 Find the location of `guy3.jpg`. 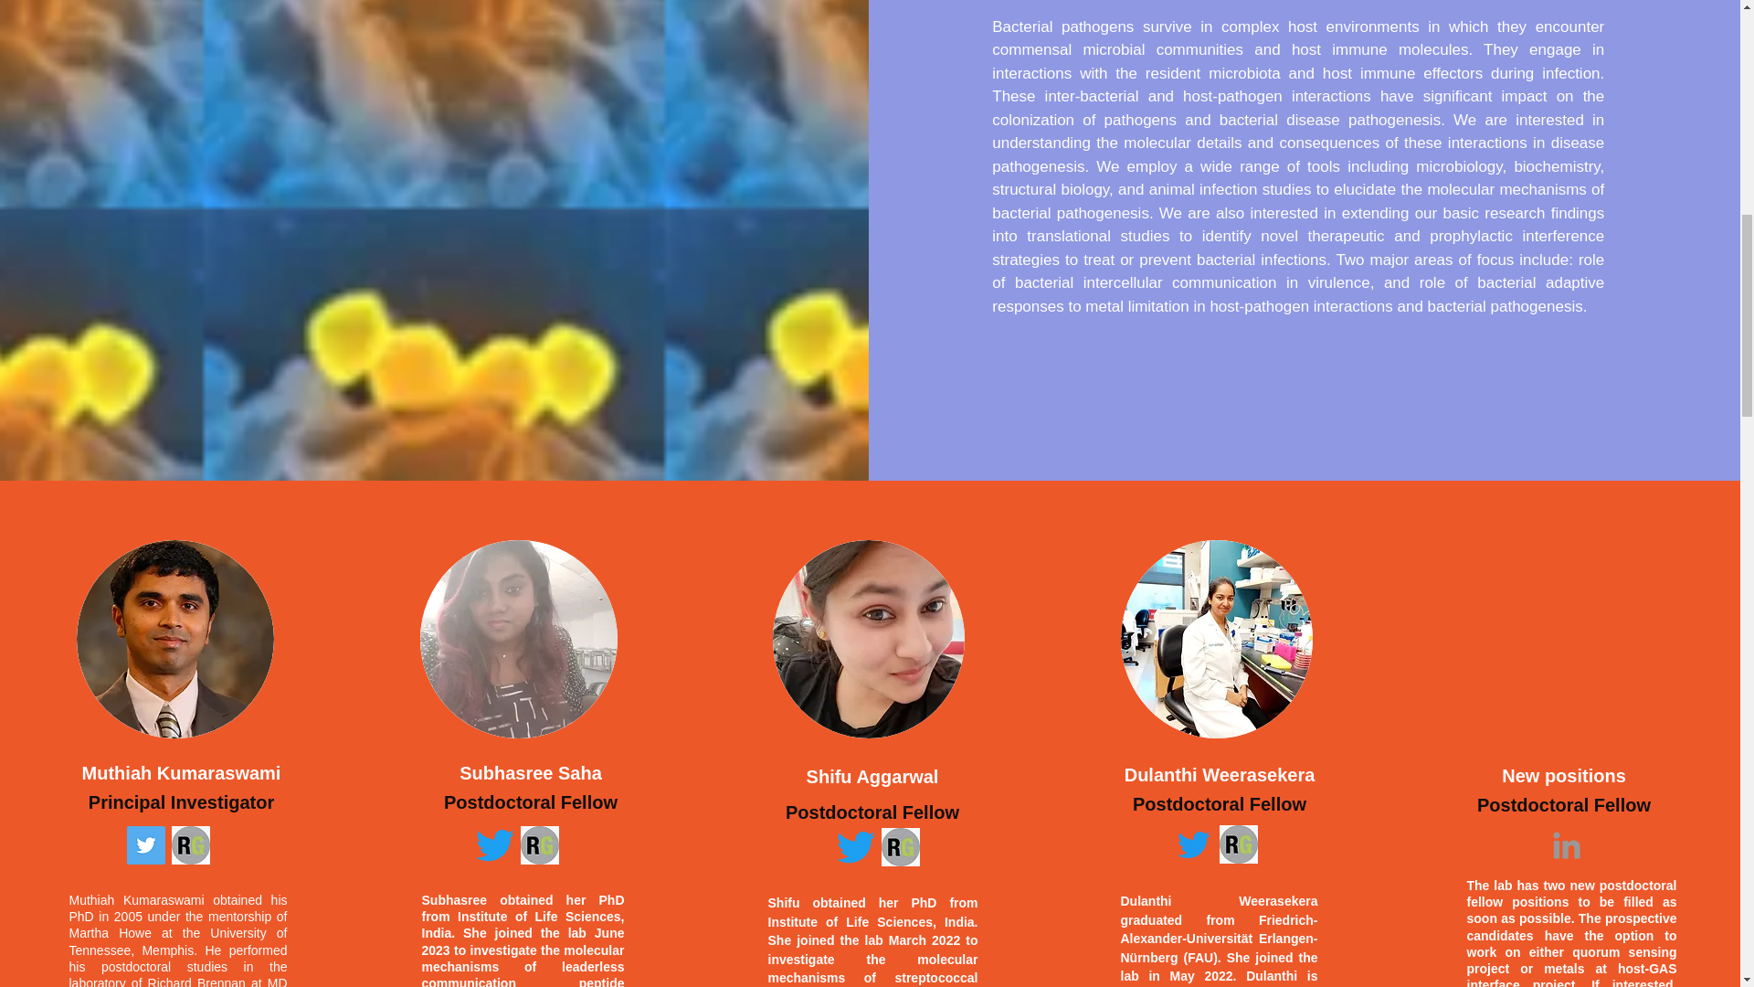

guy3.jpg is located at coordinates (1216, 638).